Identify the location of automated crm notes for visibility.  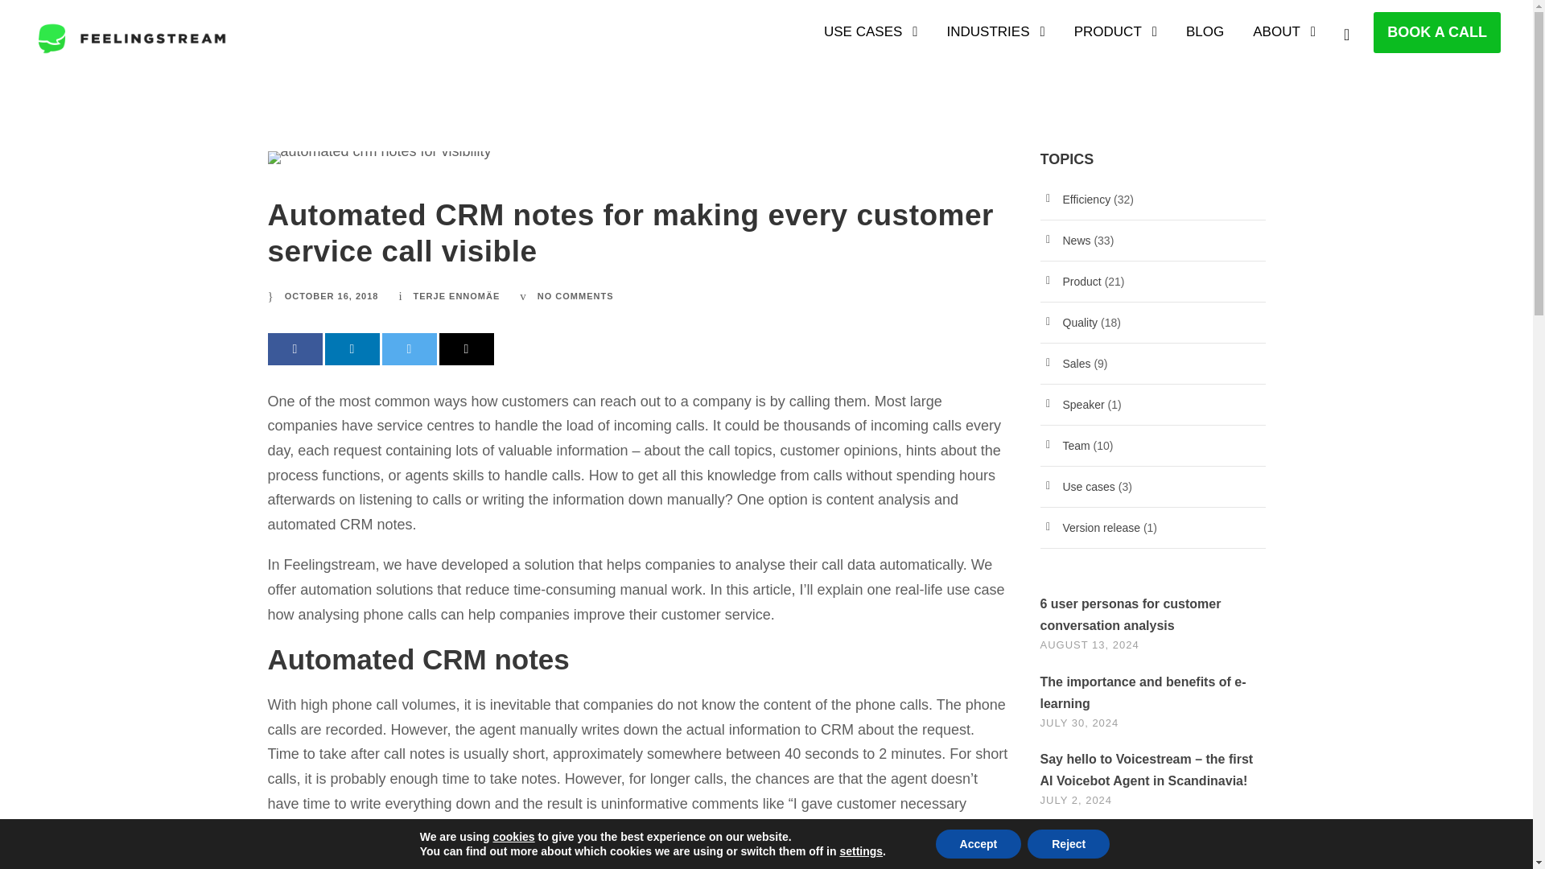
(379, 158).